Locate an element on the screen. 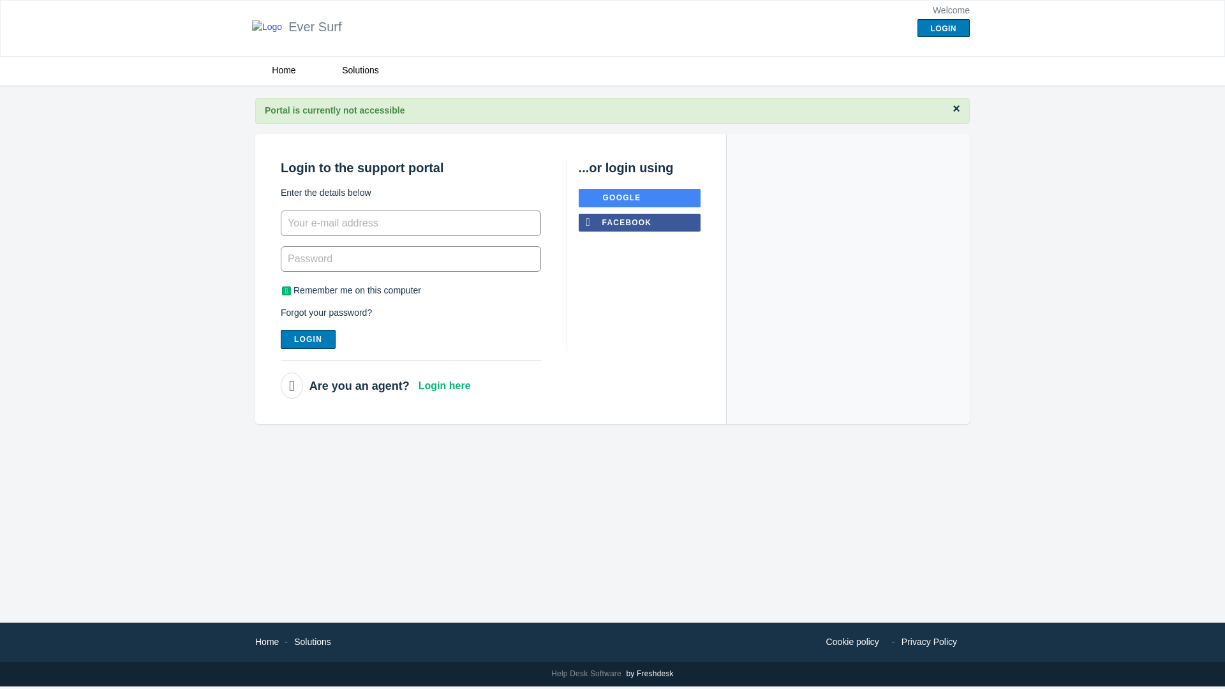 Image resolution: width=1225 pixels, height=689 pixels. Why we love Cookies is located at coordinates (852, 642).